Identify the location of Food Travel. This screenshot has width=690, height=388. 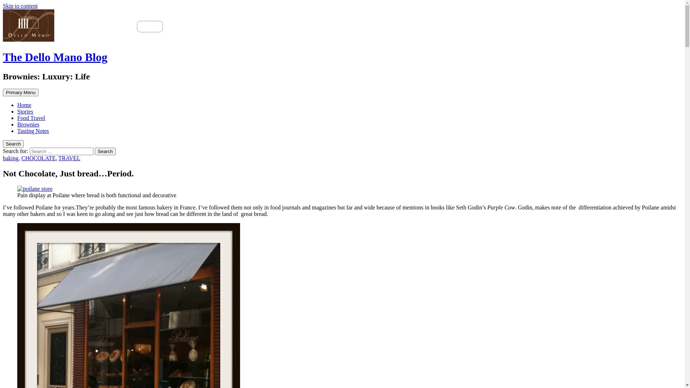
(31, 118).